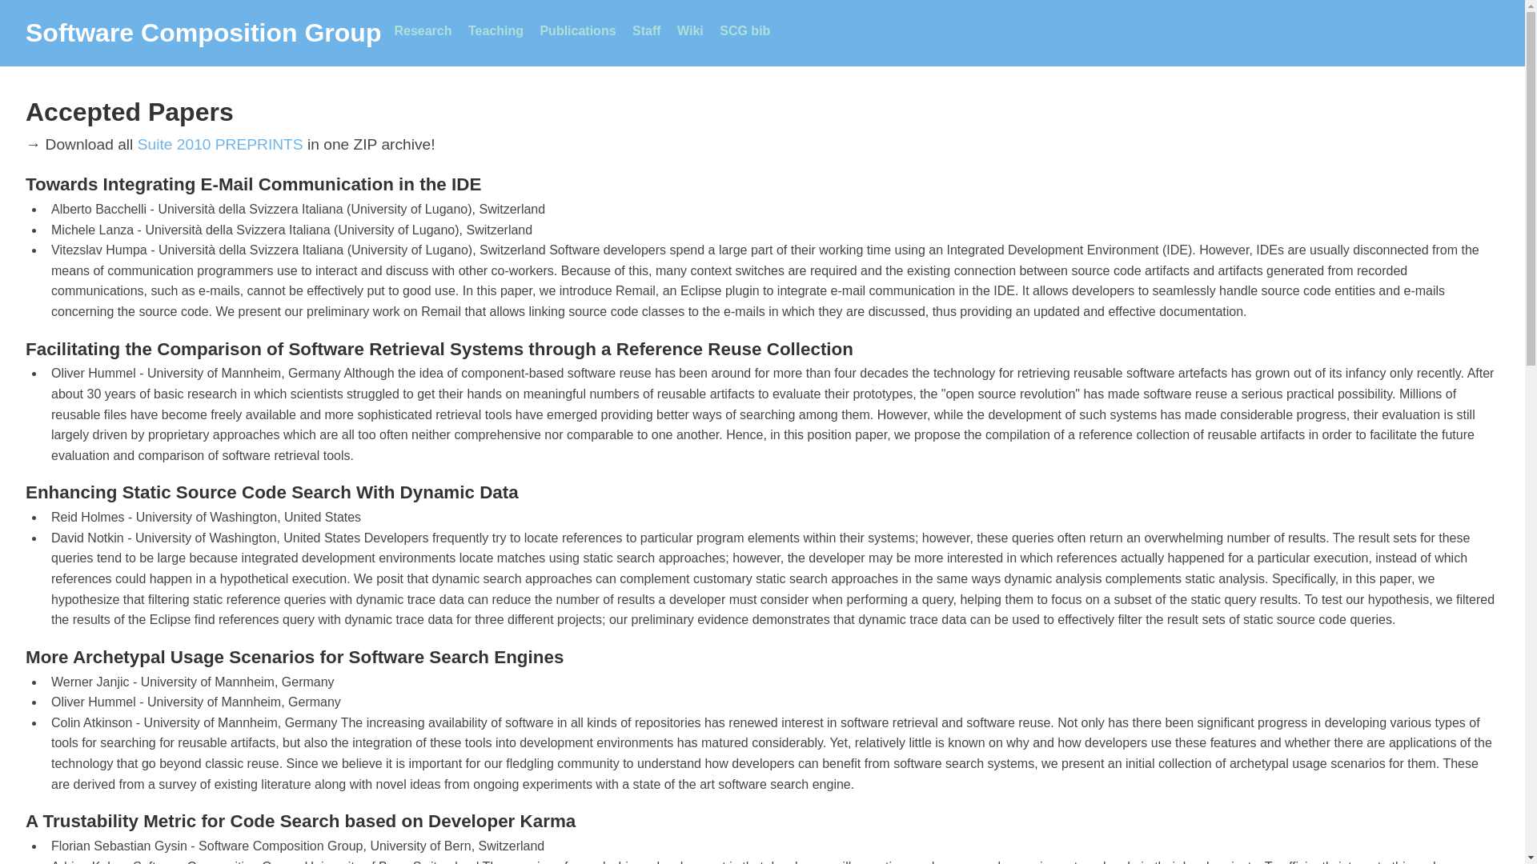 Image resolution: width=1537 pixels, height=864 pixels. I want to click on SCG bib, so click(744, 30).